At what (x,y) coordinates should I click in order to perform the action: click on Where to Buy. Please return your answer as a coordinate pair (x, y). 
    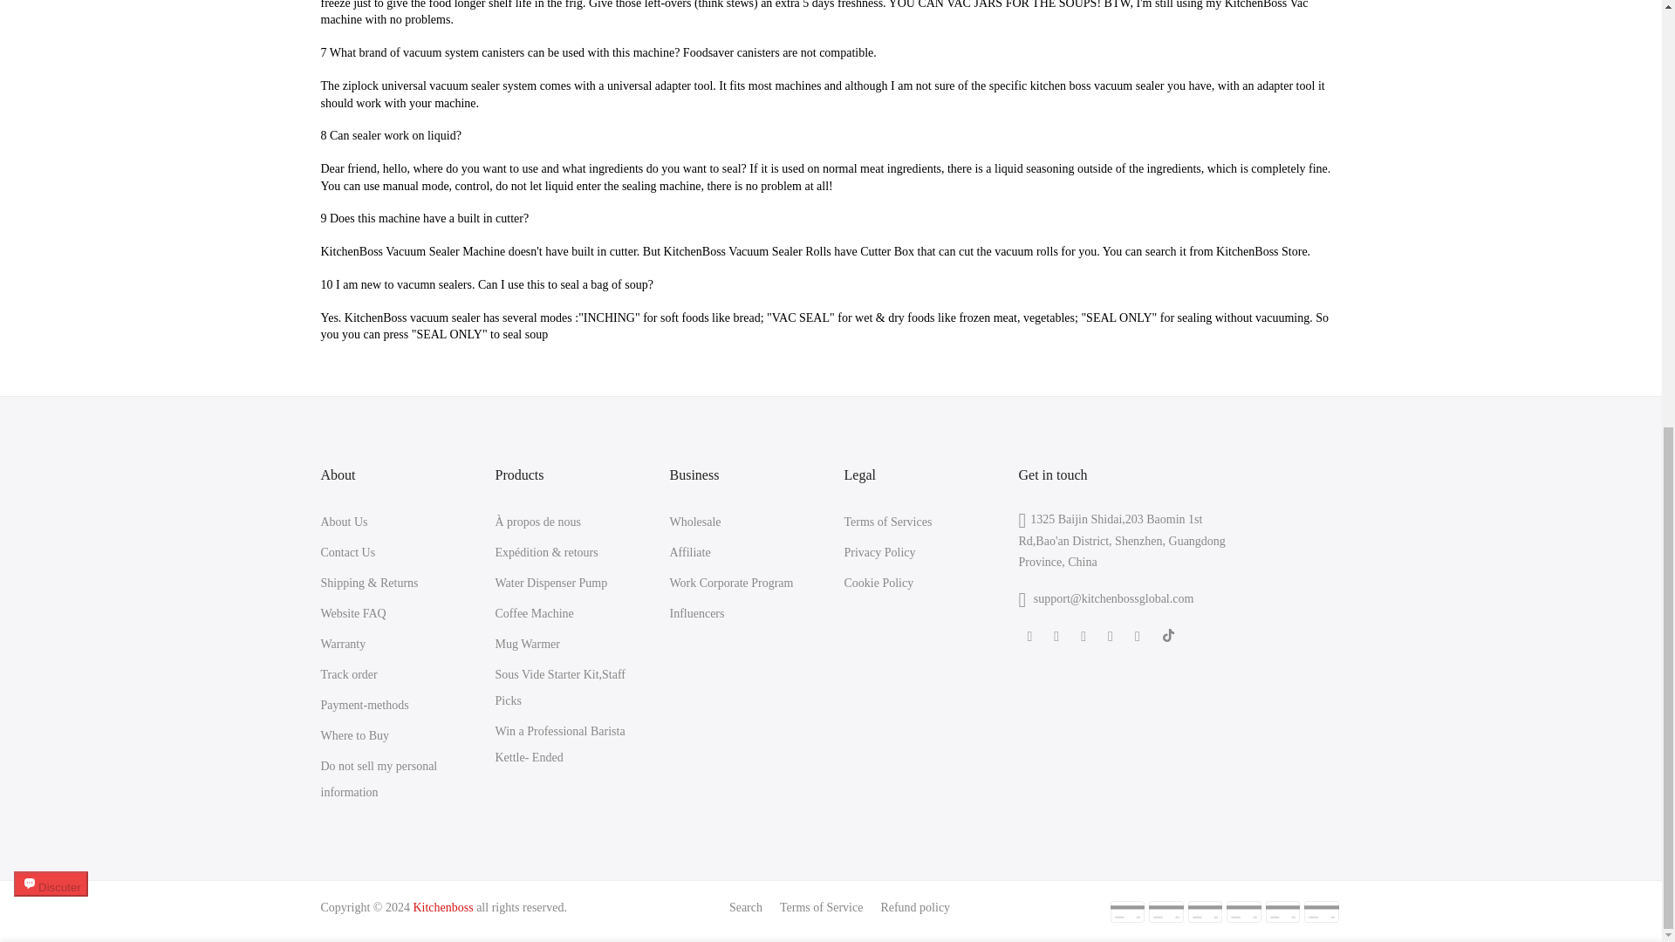
    Looking at the image, I should click on (356, 735).